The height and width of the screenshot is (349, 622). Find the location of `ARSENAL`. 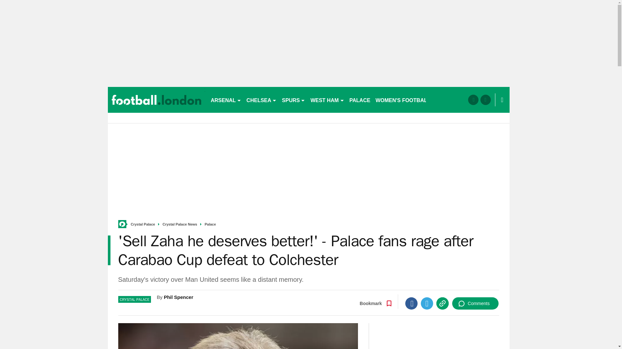

ARSENAL is located at coordinates (225, 100).